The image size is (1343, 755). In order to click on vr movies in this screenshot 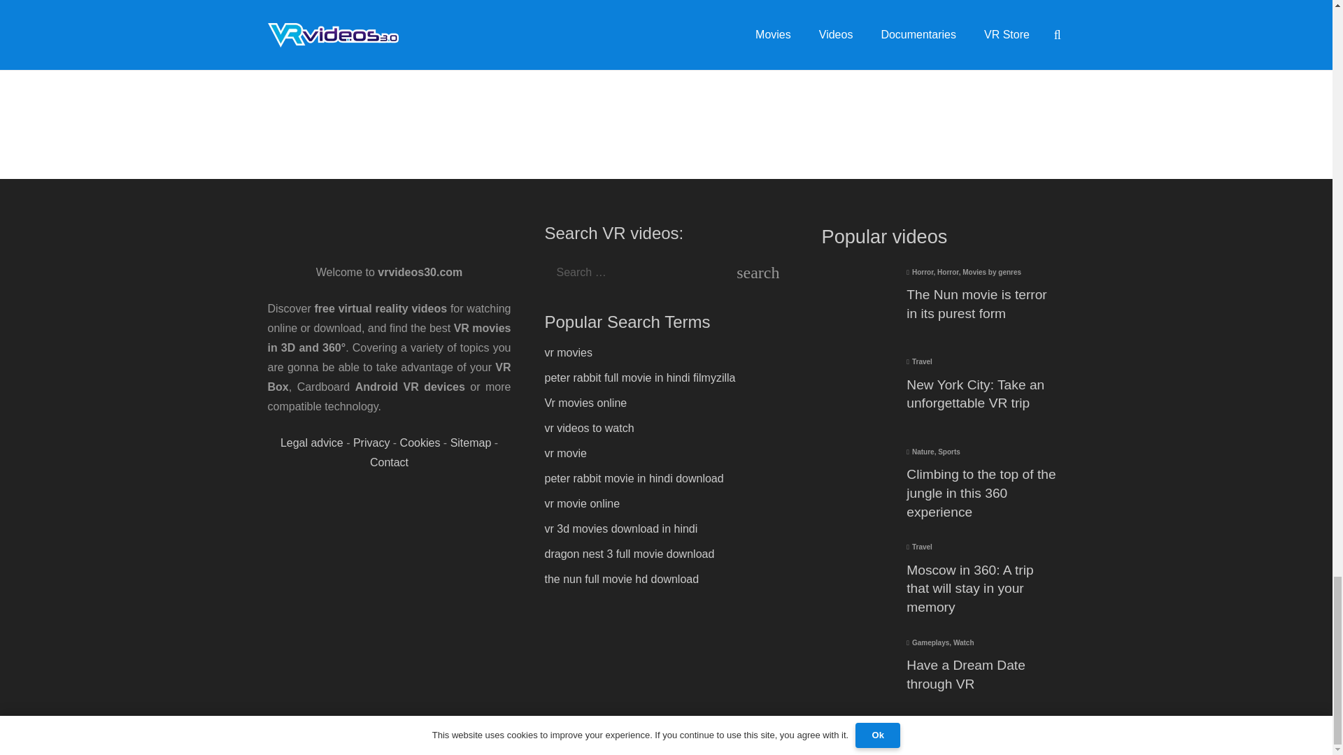, I will do `click(568, 352)`.